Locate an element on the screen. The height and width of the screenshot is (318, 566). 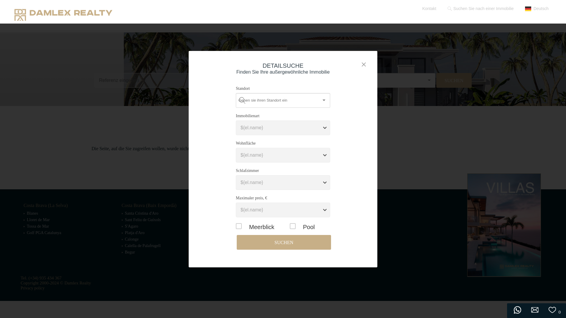
  Deutsch is located at coordinates (537, 9).